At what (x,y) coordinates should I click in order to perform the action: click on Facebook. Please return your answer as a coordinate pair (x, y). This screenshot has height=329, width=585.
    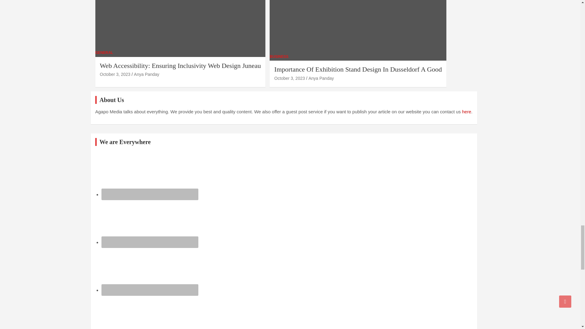
    Looking at the image, I should click on (150, 173).